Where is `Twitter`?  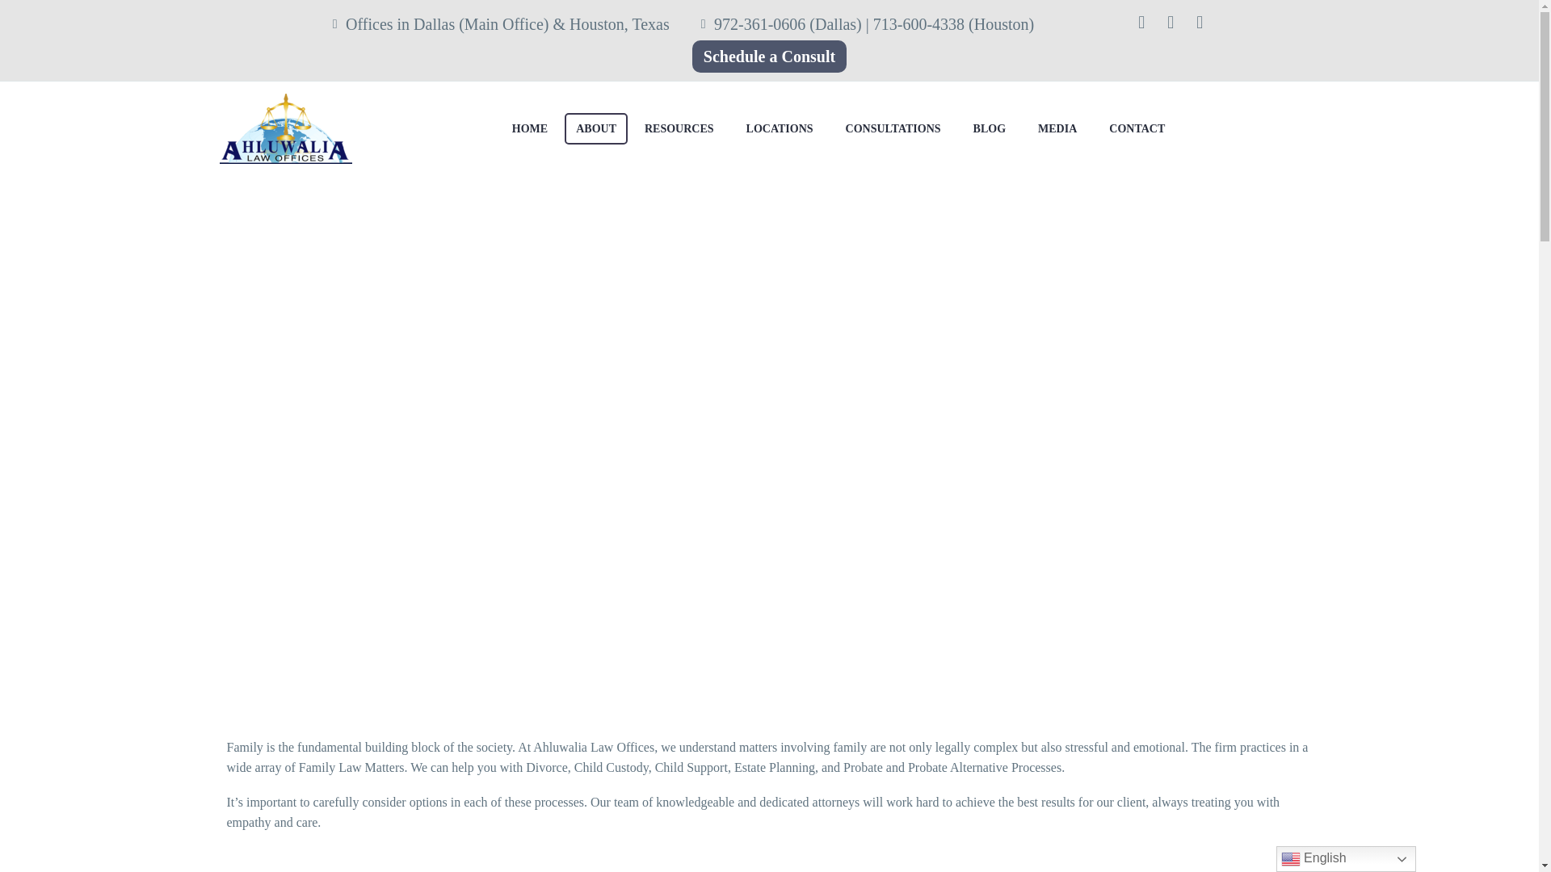
Twitter is located at coordinates (1170, 30).